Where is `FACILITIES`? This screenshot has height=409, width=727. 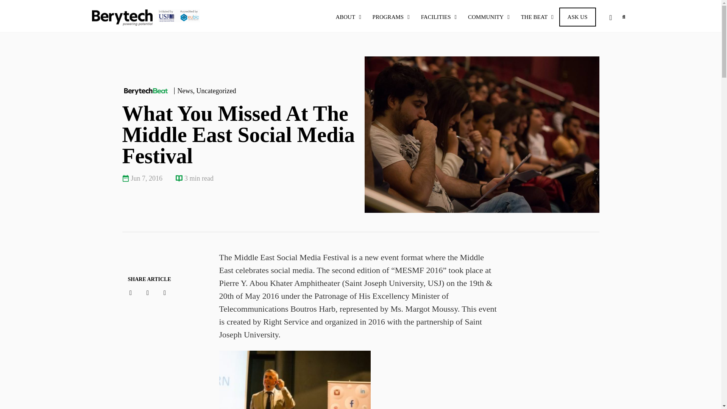
FACILITIES is located at coordinates (438, 17).